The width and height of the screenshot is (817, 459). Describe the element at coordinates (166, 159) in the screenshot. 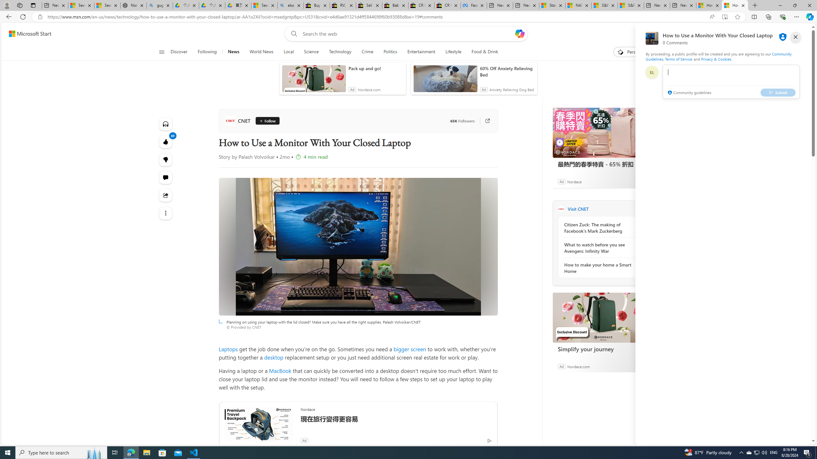

I see `More like this69Fewer like thisStart the conversation` at that location.